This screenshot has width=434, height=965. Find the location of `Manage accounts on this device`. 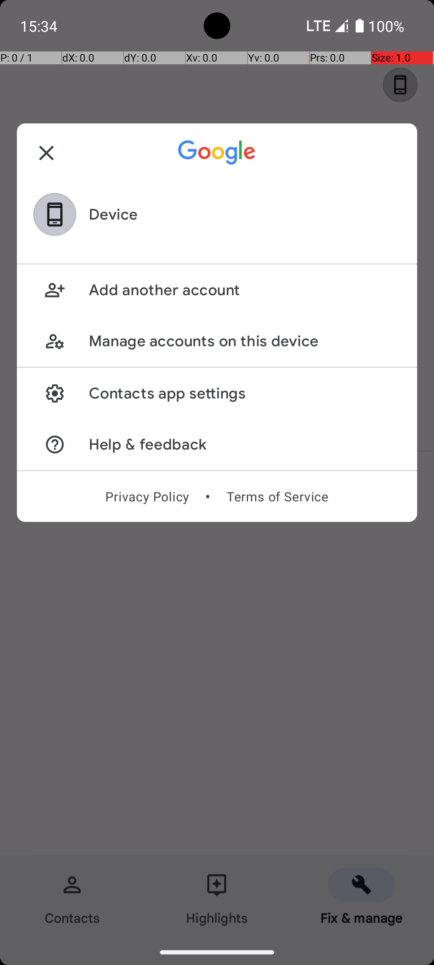

Manage accounts on this device is located at coordinates (244, 341).